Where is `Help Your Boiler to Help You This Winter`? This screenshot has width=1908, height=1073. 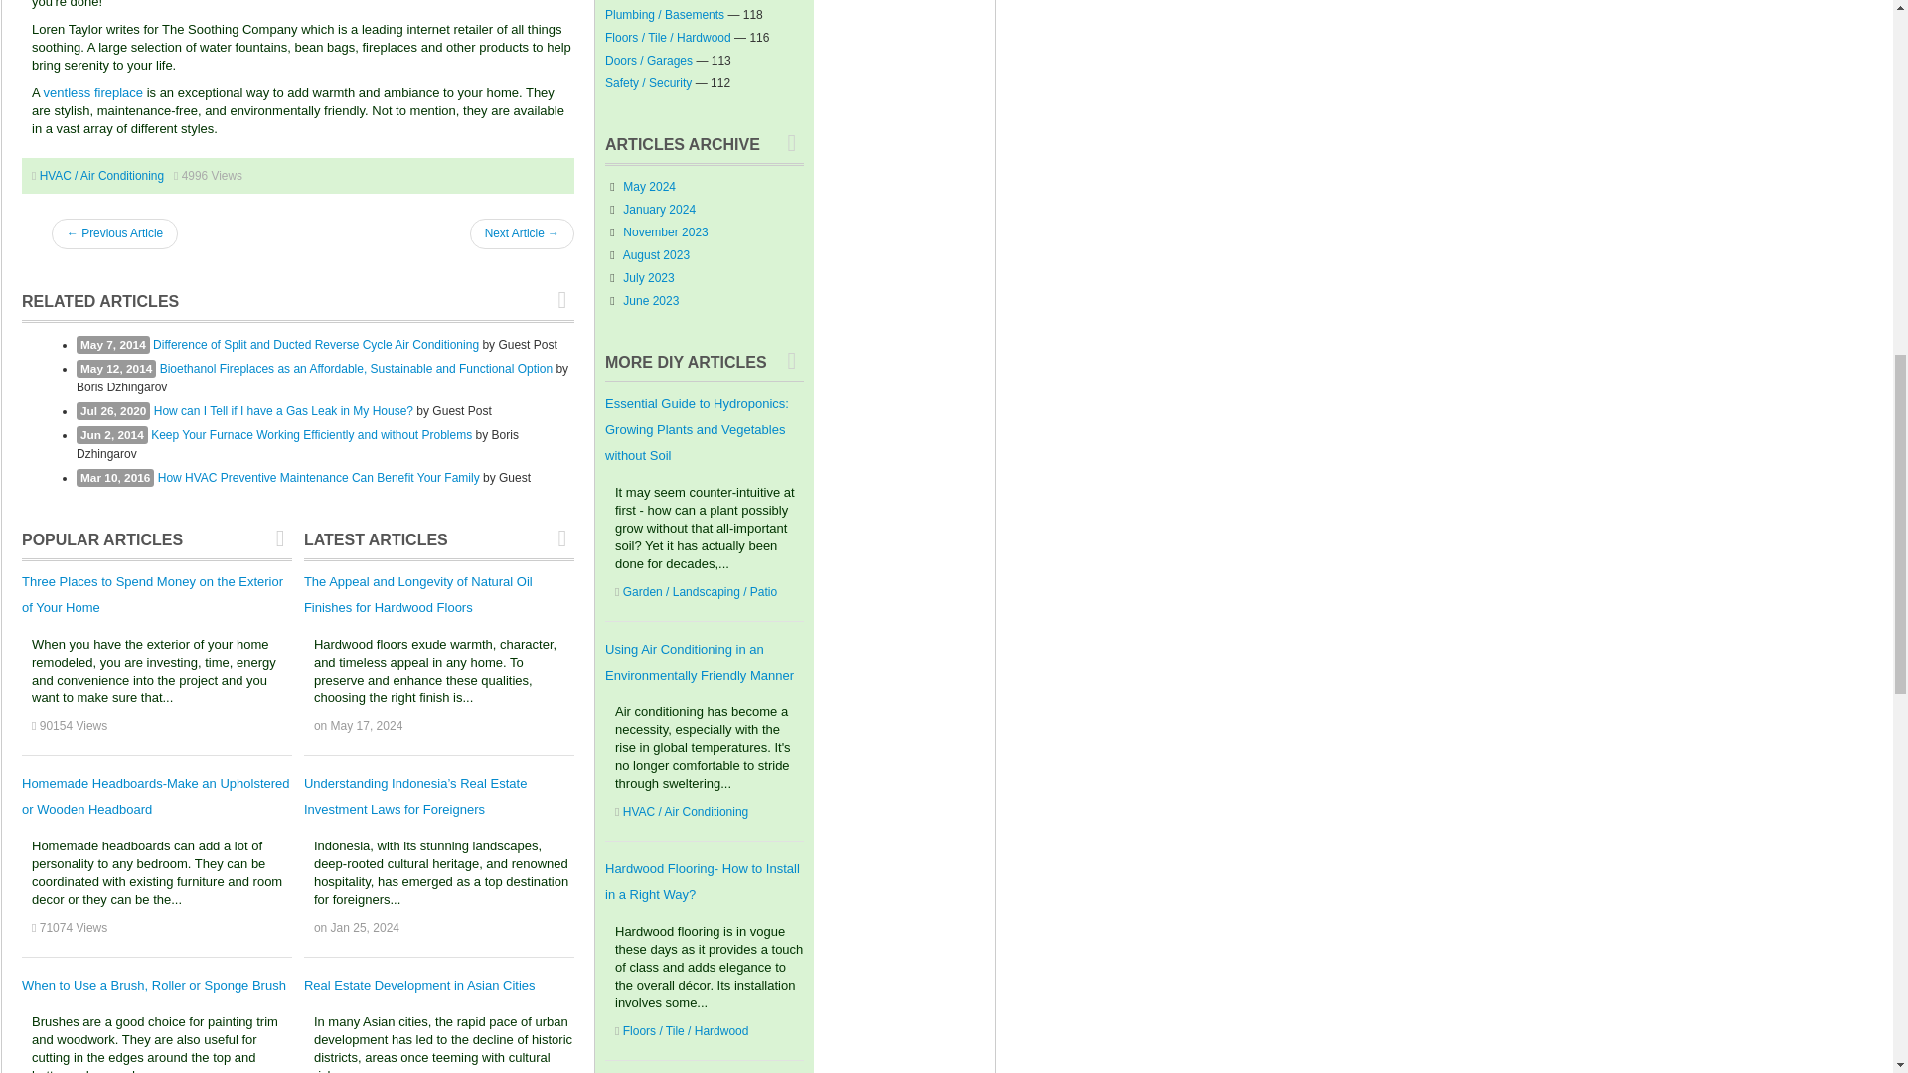 Help Your Boiler to Help You This Winter is located at coordinates (113, 233).